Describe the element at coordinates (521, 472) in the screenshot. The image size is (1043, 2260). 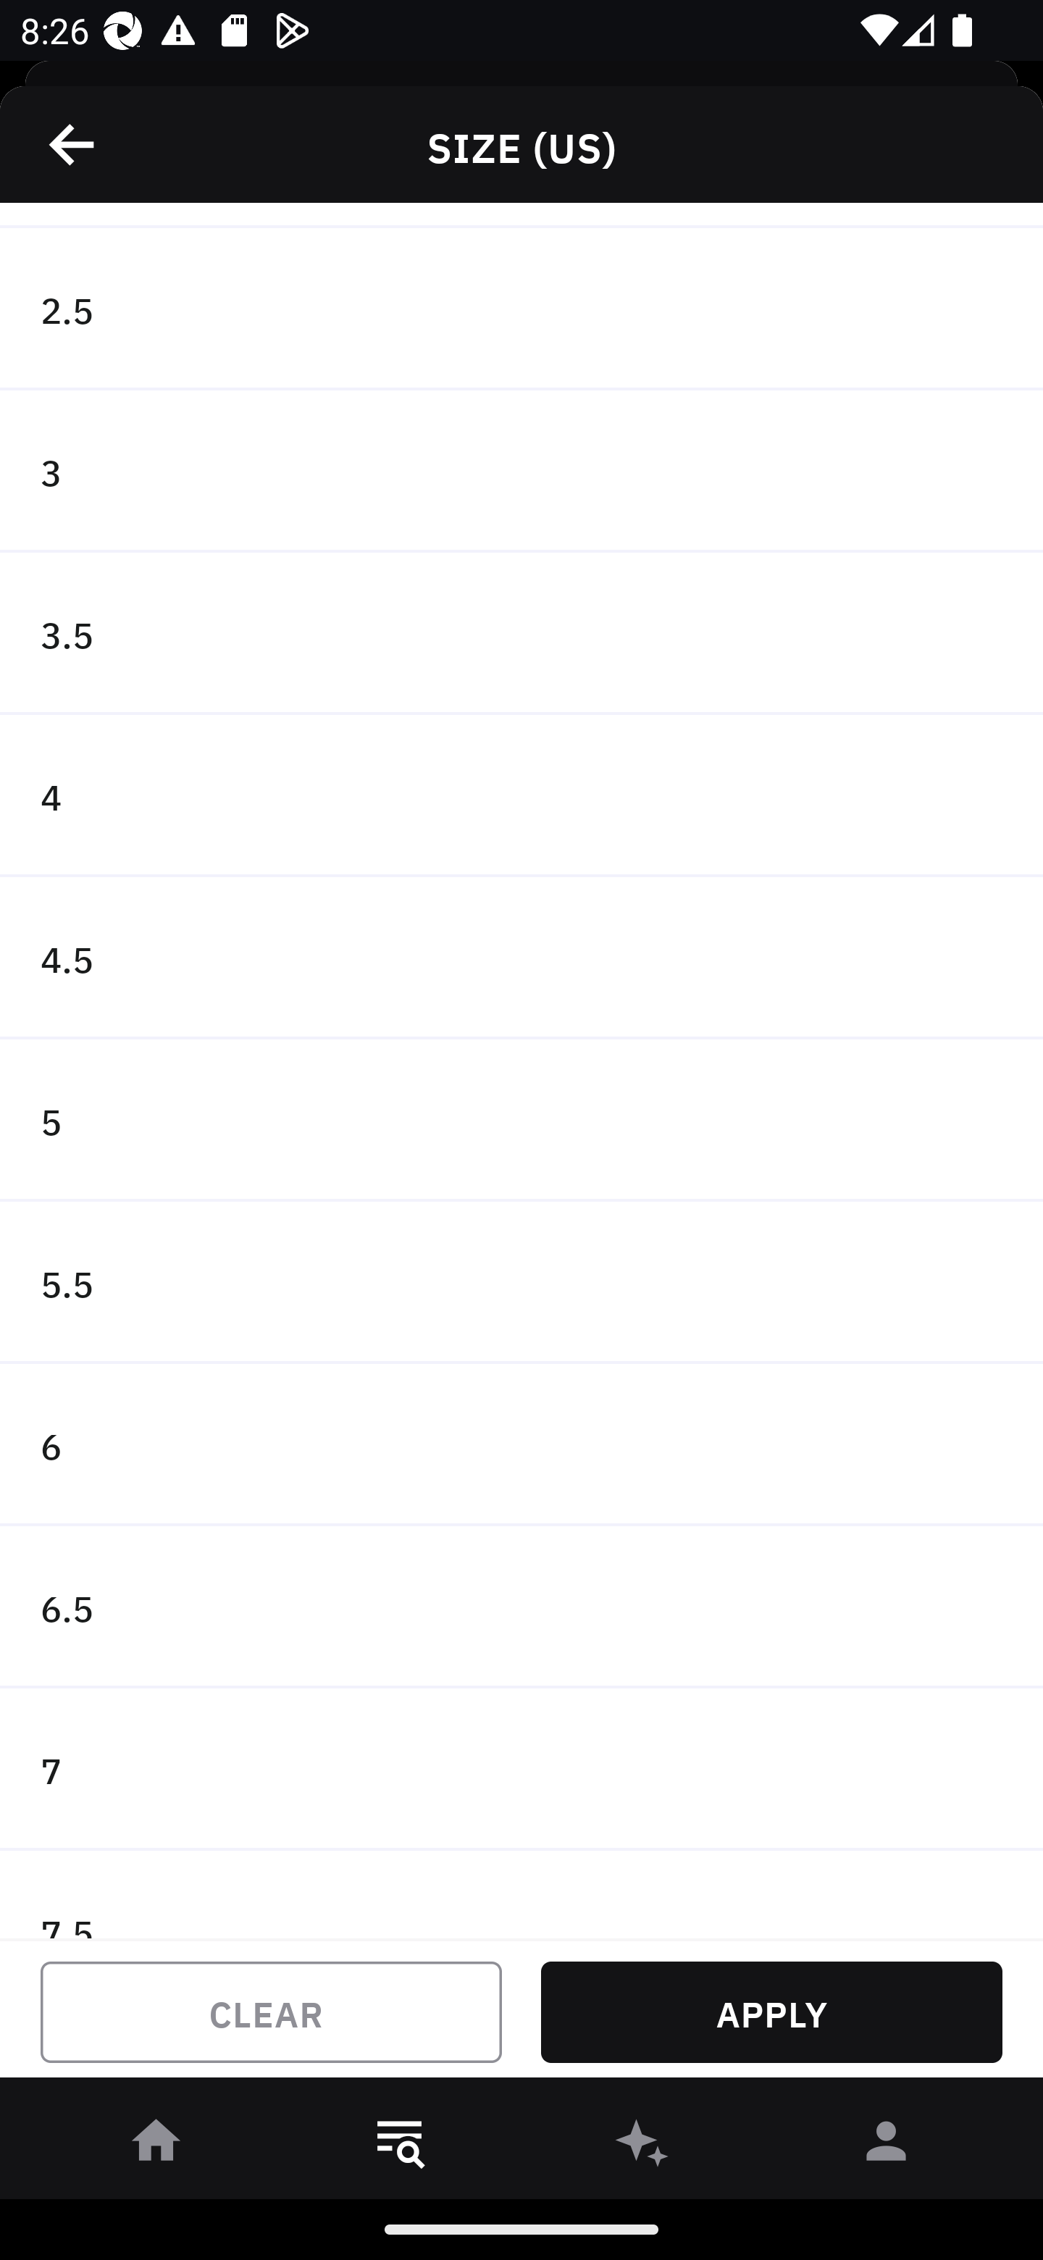
I see `3` at that location.